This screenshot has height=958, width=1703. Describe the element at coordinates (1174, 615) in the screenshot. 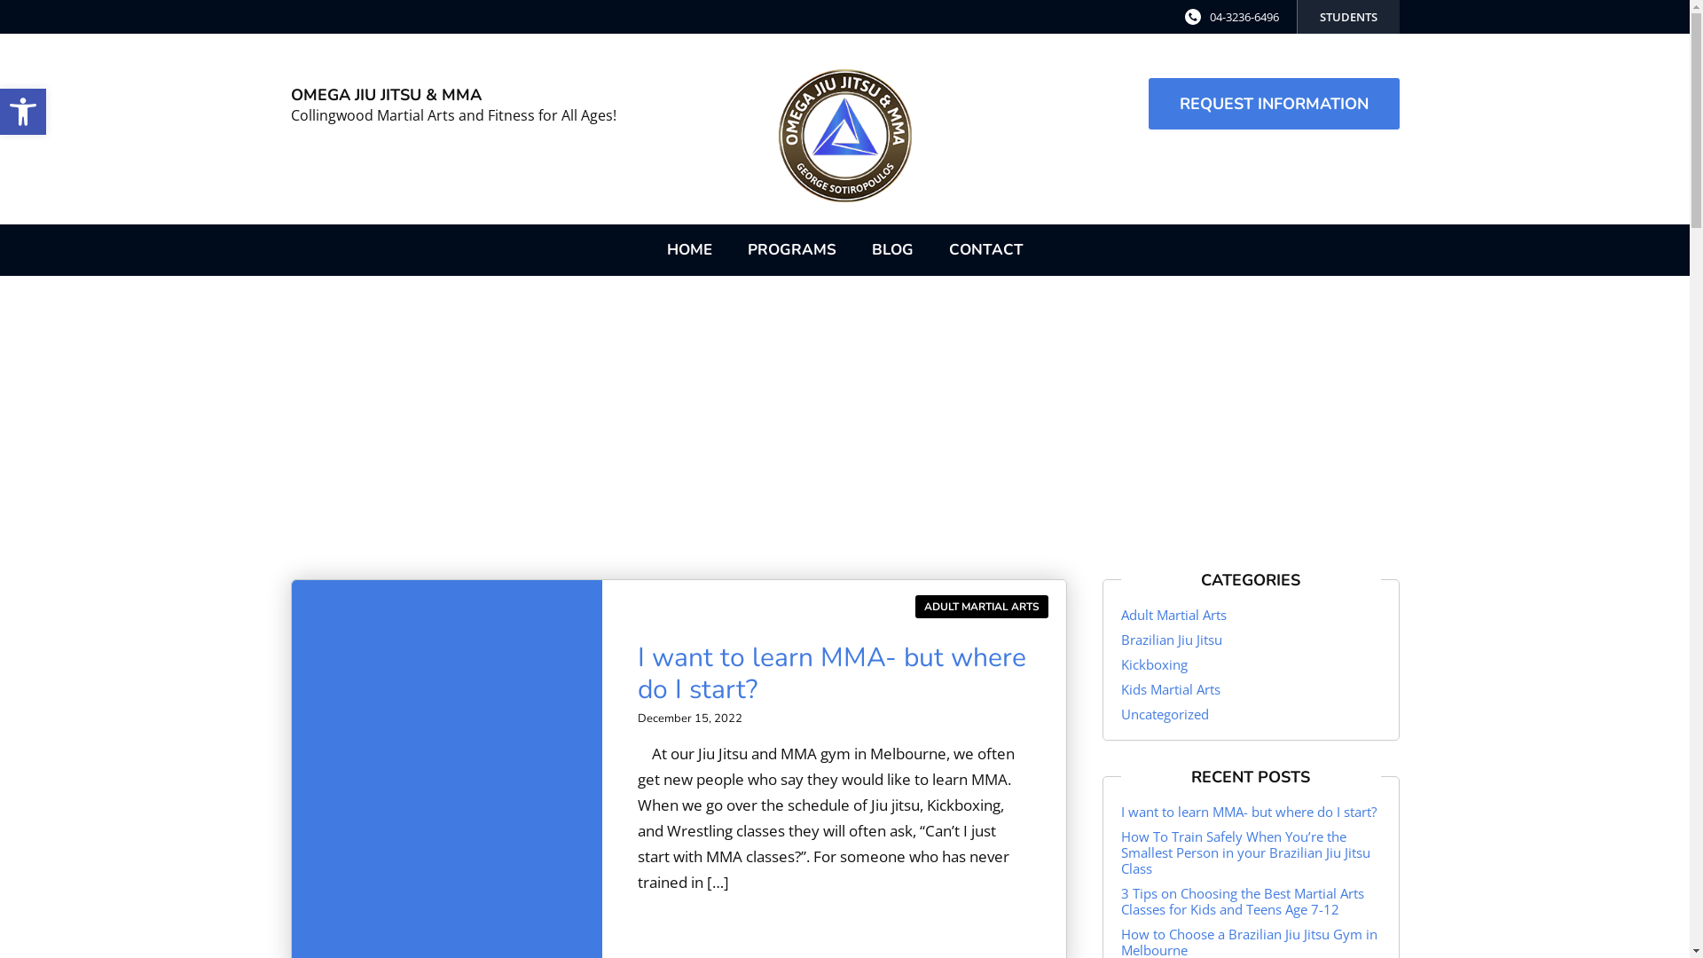

I see `Adult Martial Arts` at that location.